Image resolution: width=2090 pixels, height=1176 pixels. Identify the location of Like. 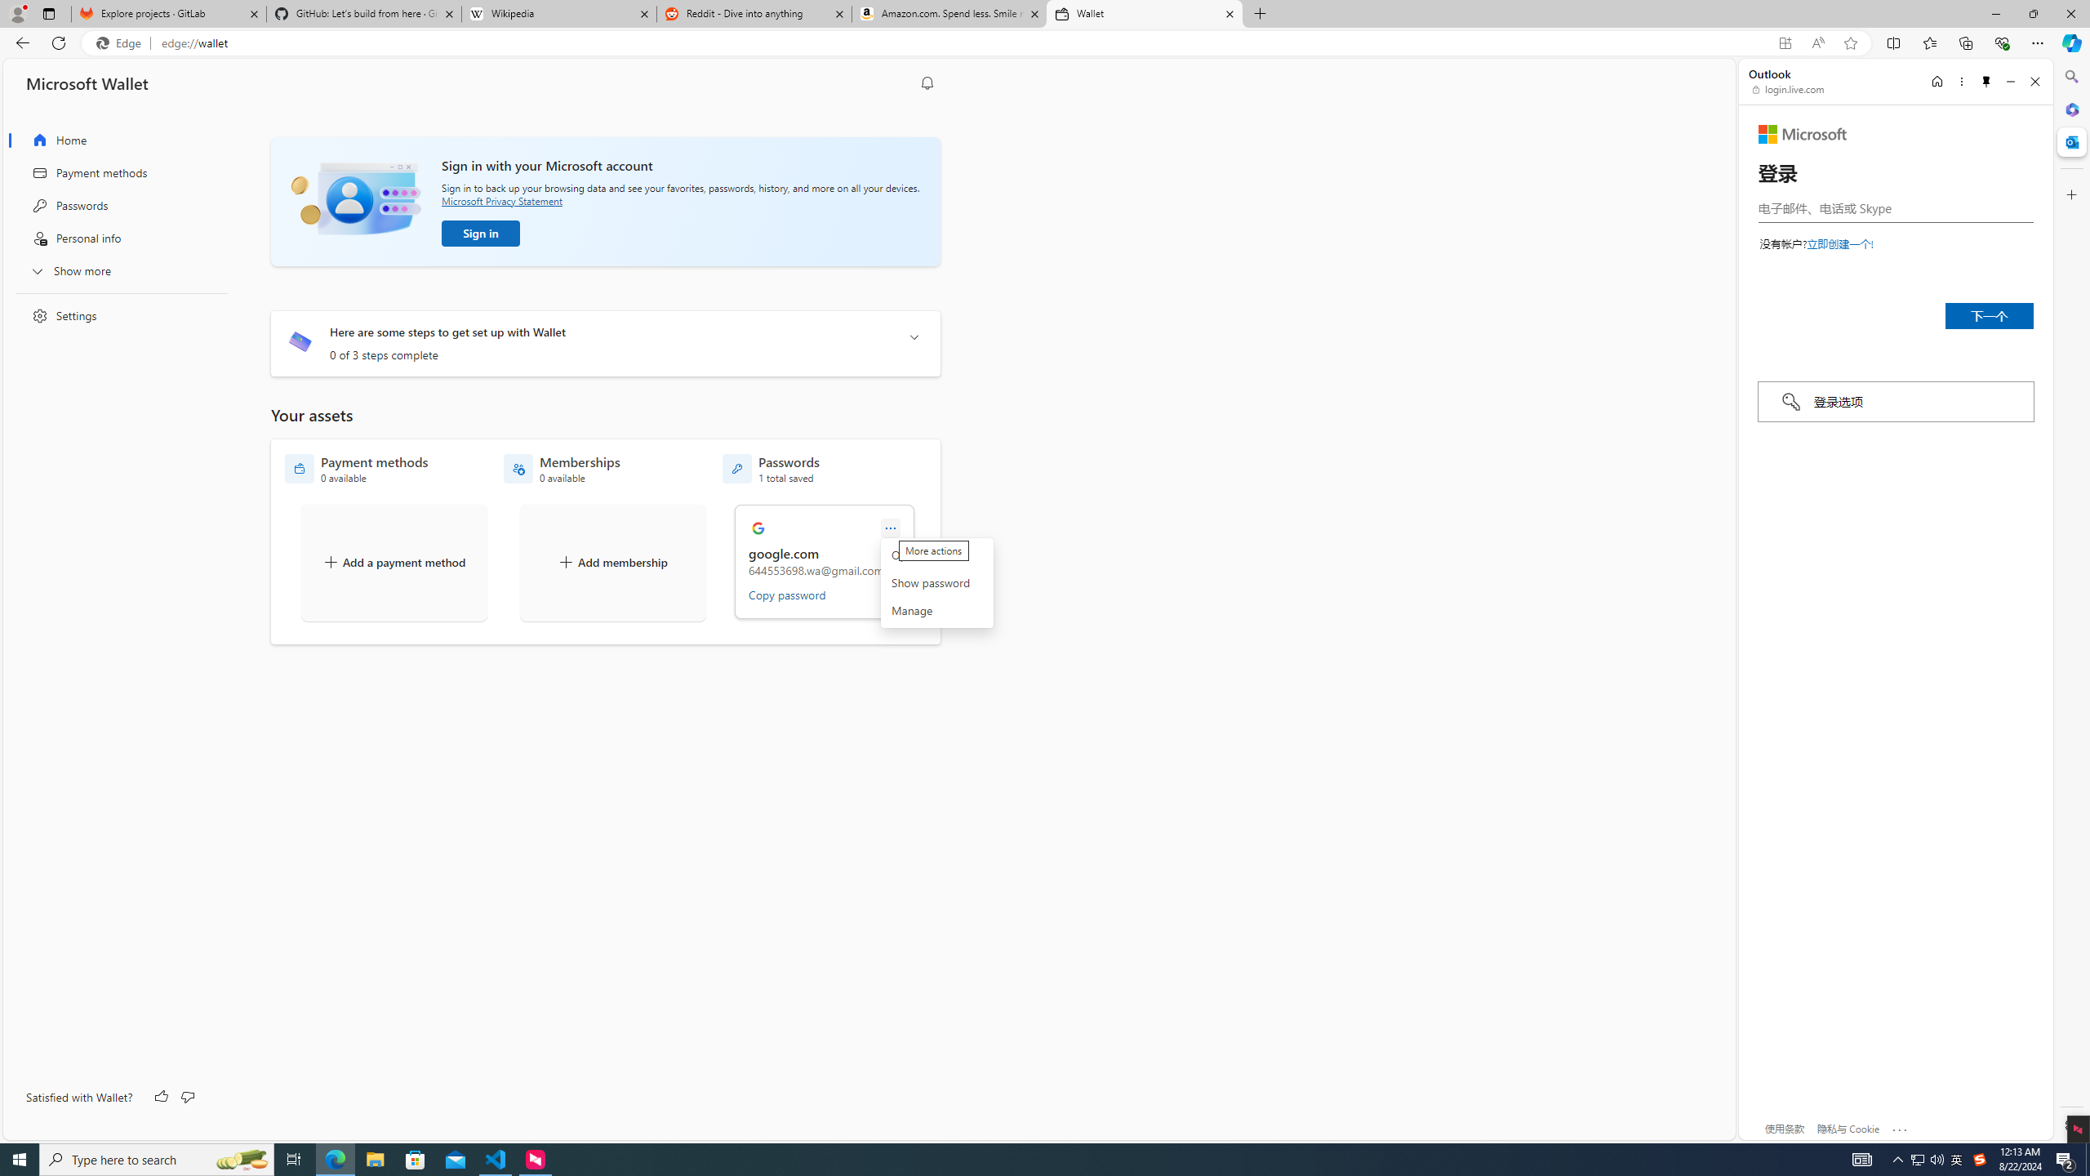
(162, 1097).